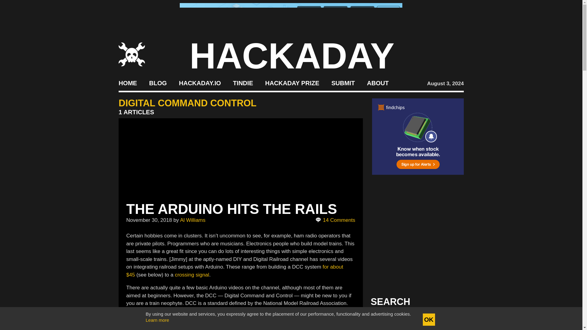  What do you see at coordinates (192, 275) in the screenshot?
I see `crossing signal` at bounding box center [192, 275].